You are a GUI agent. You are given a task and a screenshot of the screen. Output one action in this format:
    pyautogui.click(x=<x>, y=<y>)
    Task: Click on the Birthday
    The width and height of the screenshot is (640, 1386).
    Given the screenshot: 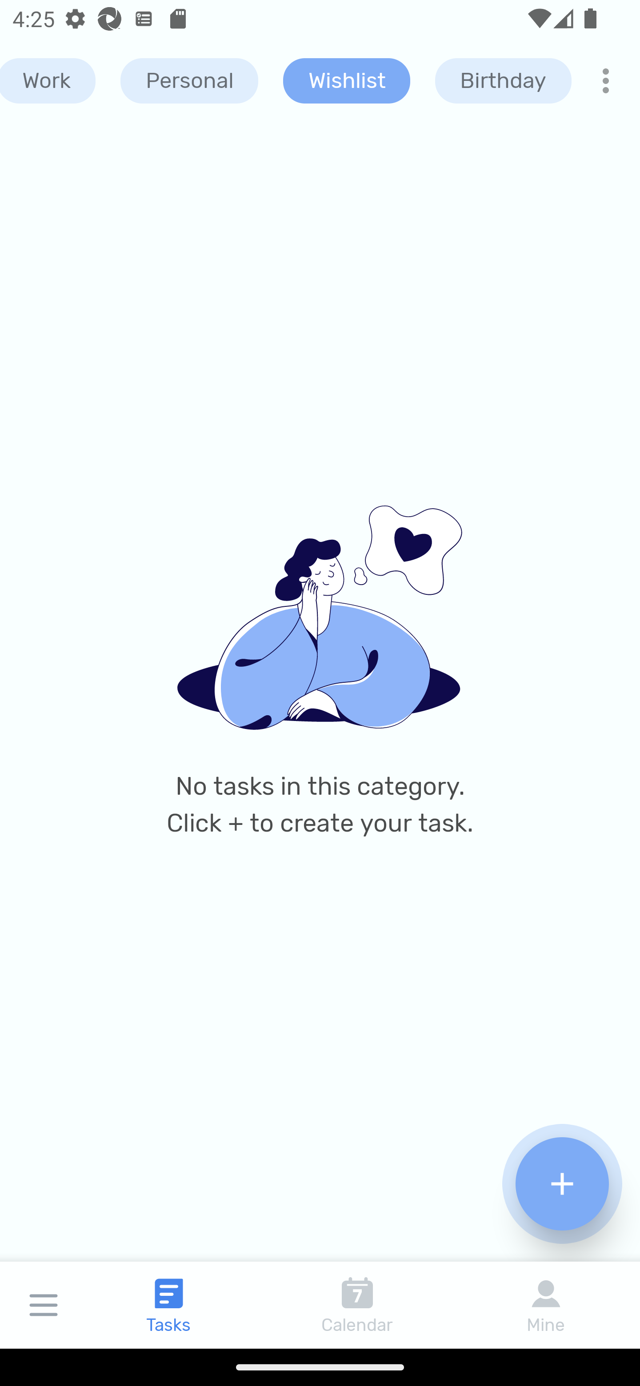 What is the action you would take?
    pyautogui.click(x=503, y=81)
    